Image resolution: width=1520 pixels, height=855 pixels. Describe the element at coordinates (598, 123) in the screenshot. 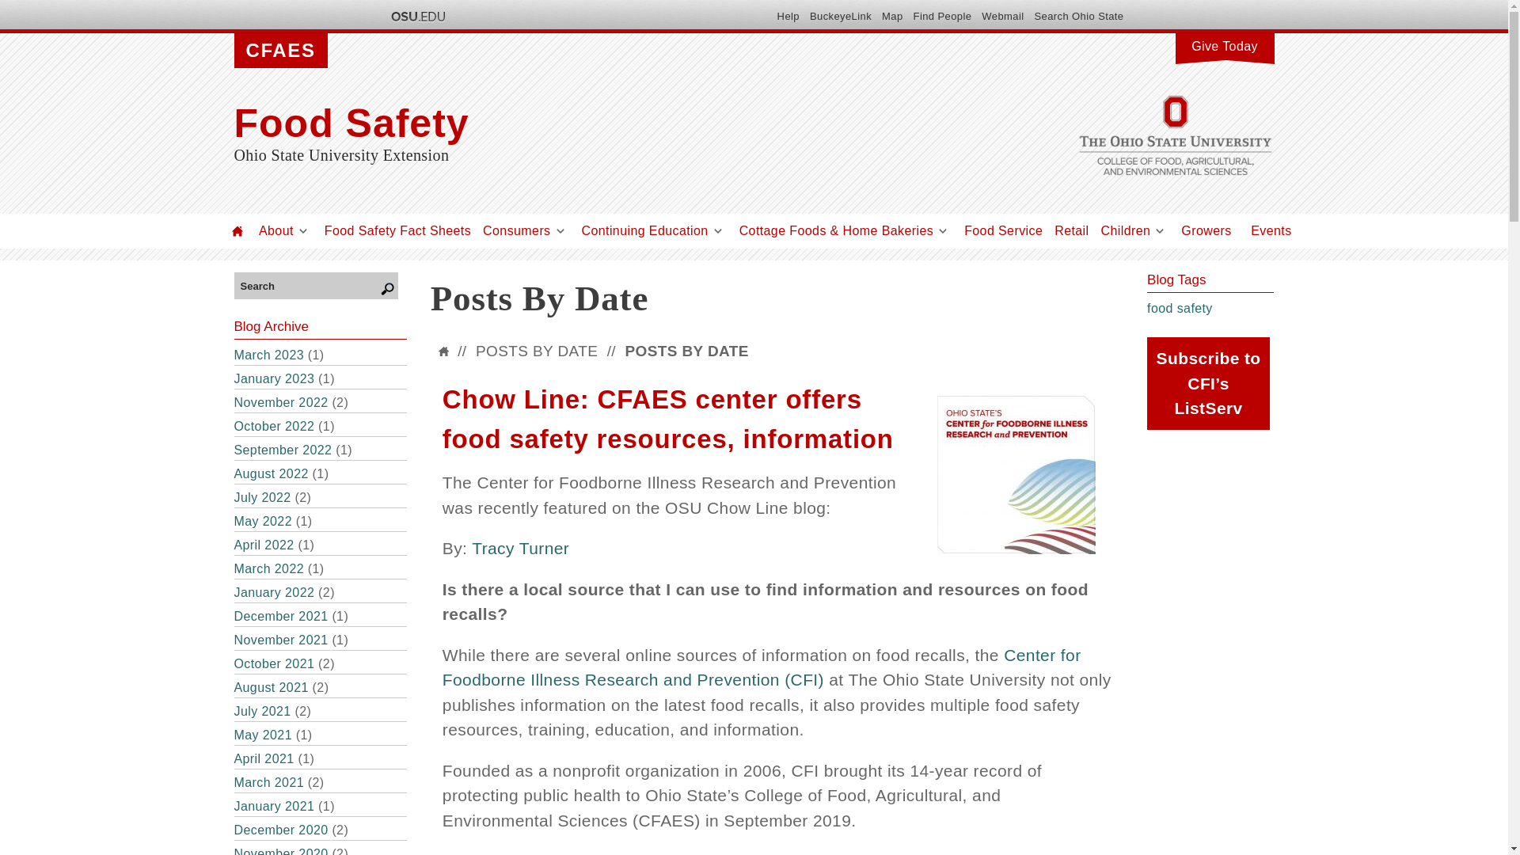

I see `Home` at that location.